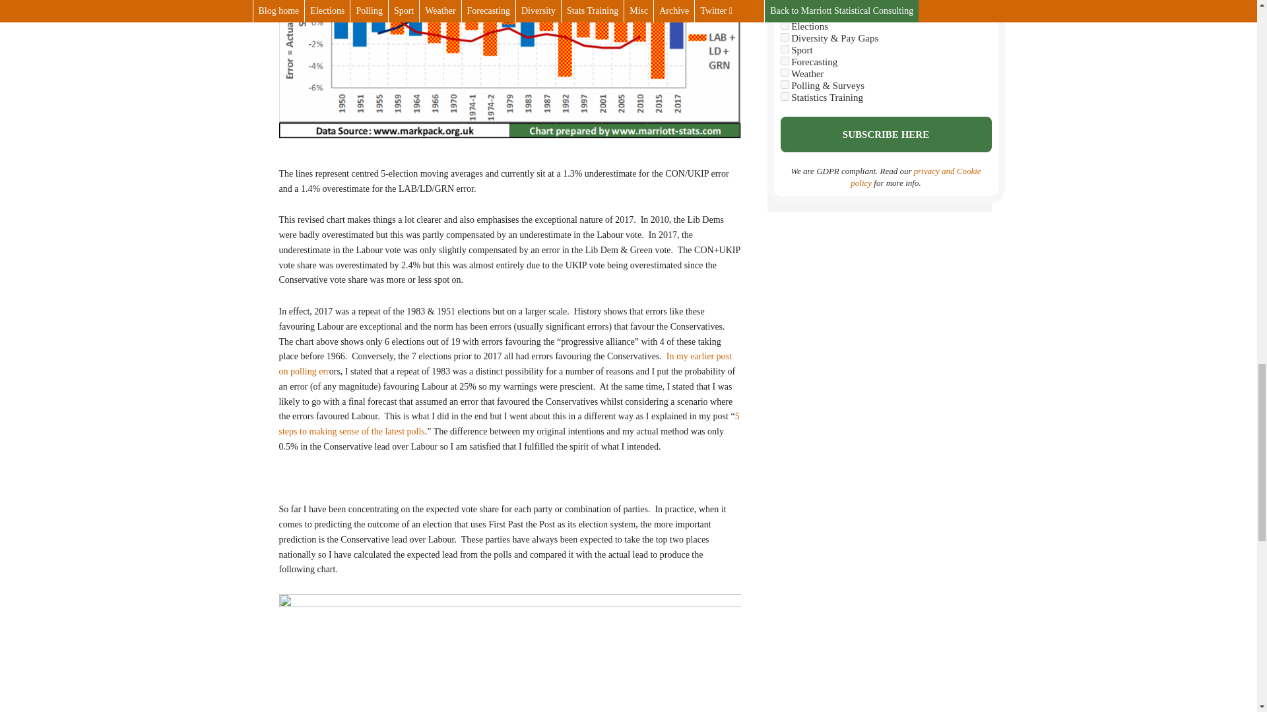 The width and height of the screenshot is (1267, 712). I want to click on 4, so click(784, 37).